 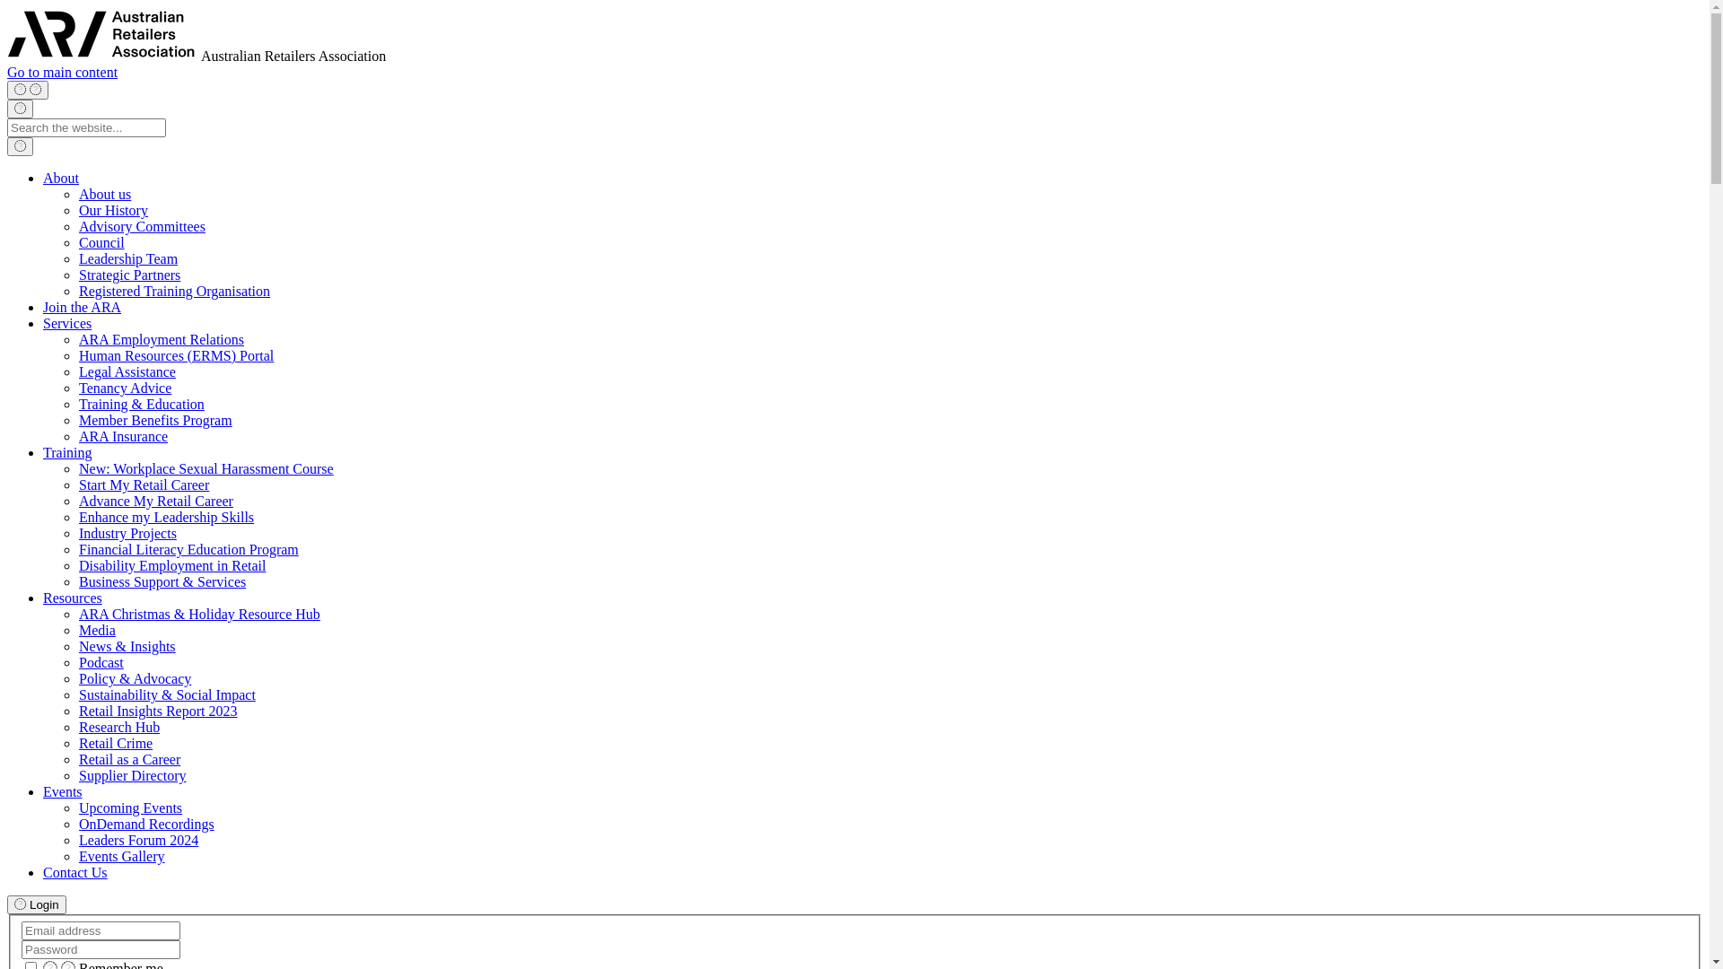 I want to click on Start My Retail Career, so click(x=144, y=484).